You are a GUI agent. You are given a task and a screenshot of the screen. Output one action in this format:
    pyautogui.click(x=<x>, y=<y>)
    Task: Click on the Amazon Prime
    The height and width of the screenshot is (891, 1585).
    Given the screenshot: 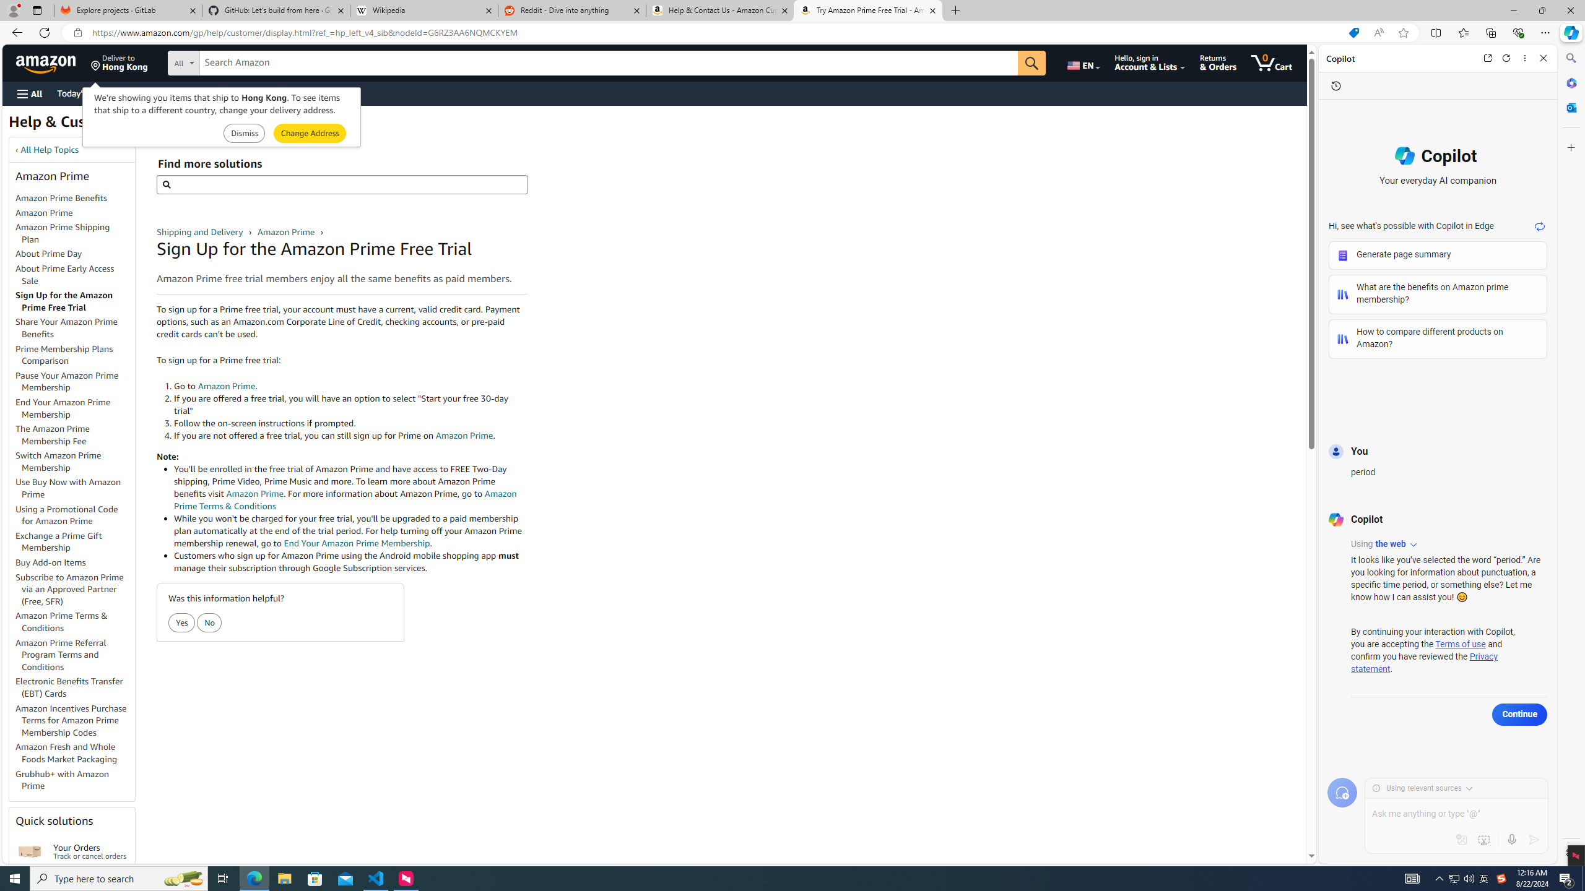 What is the action you would take?
    pyautogui.click(x=44, y=212)
    